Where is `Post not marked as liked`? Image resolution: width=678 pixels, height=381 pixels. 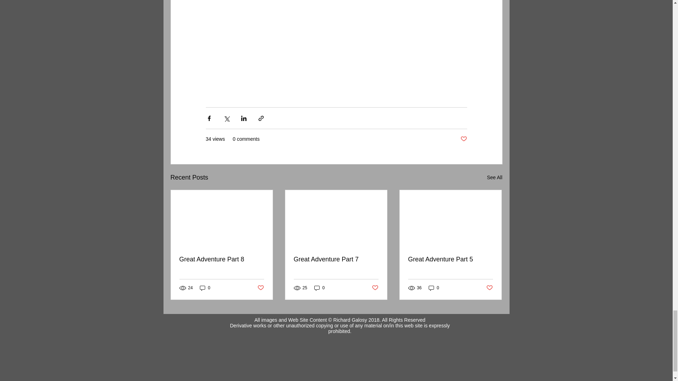 Post not marked as liked is located at coordinates (260, 288).